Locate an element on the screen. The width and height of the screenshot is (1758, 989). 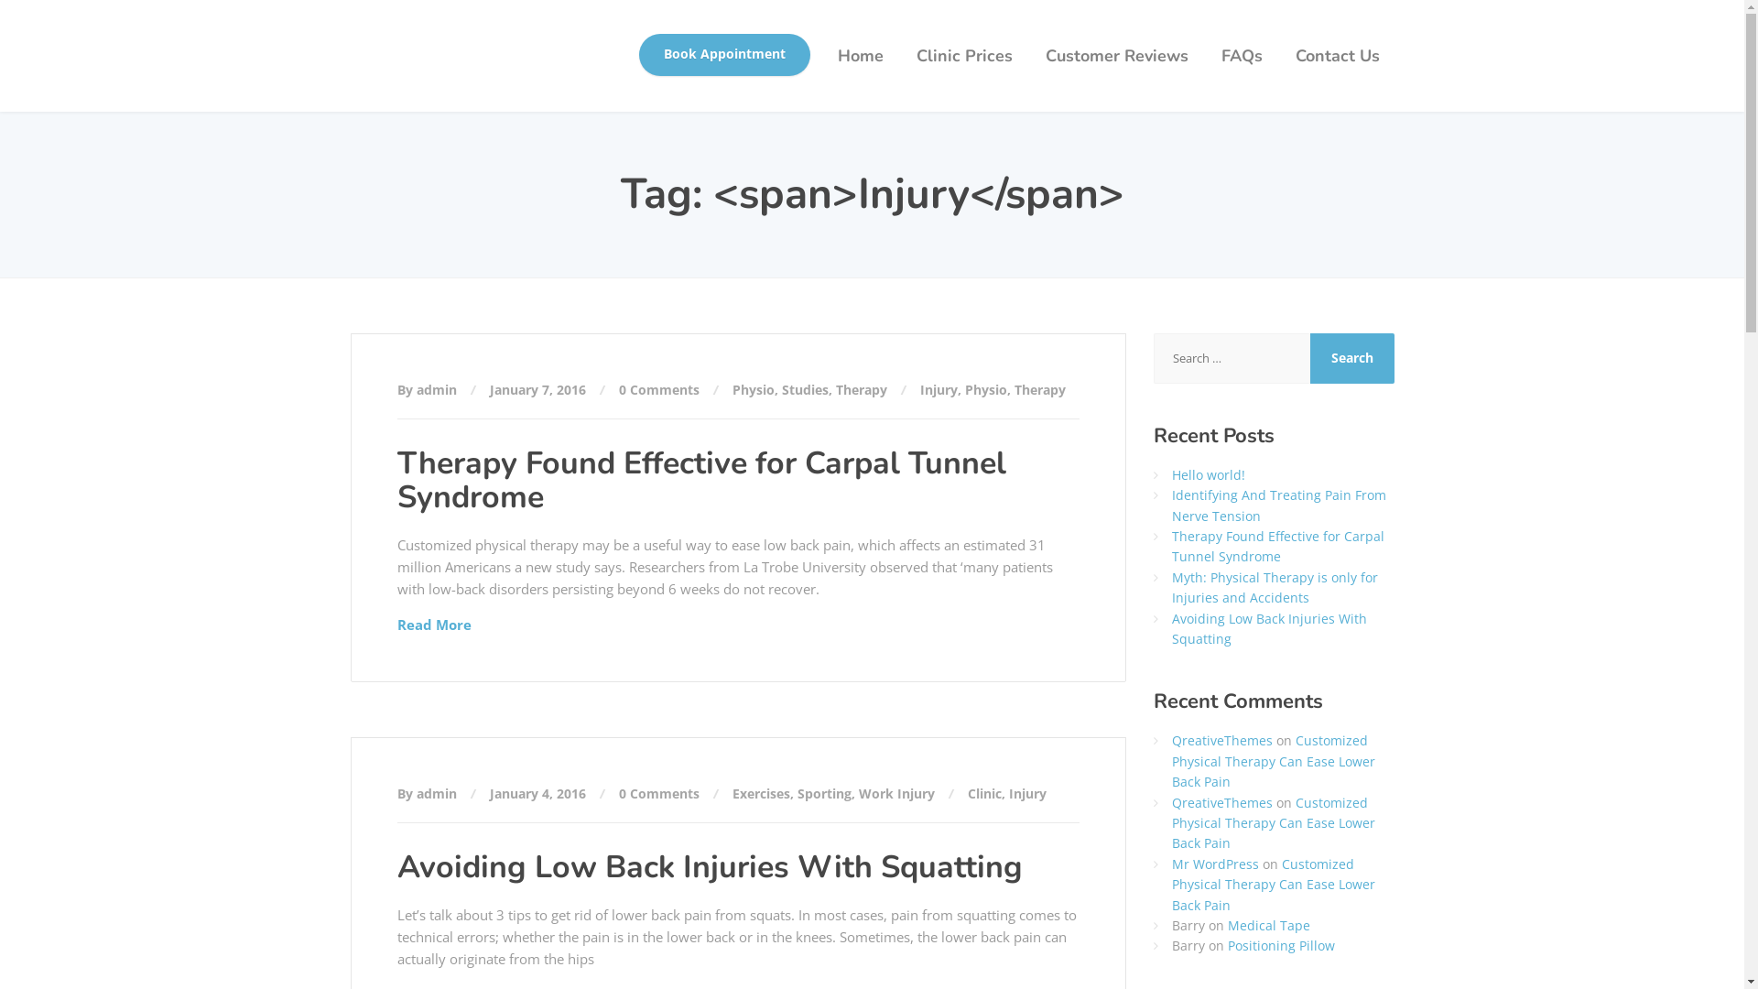
Customized Physical Therapy Can Ease Lower Back Pain is located at coordinates (1274, 823).